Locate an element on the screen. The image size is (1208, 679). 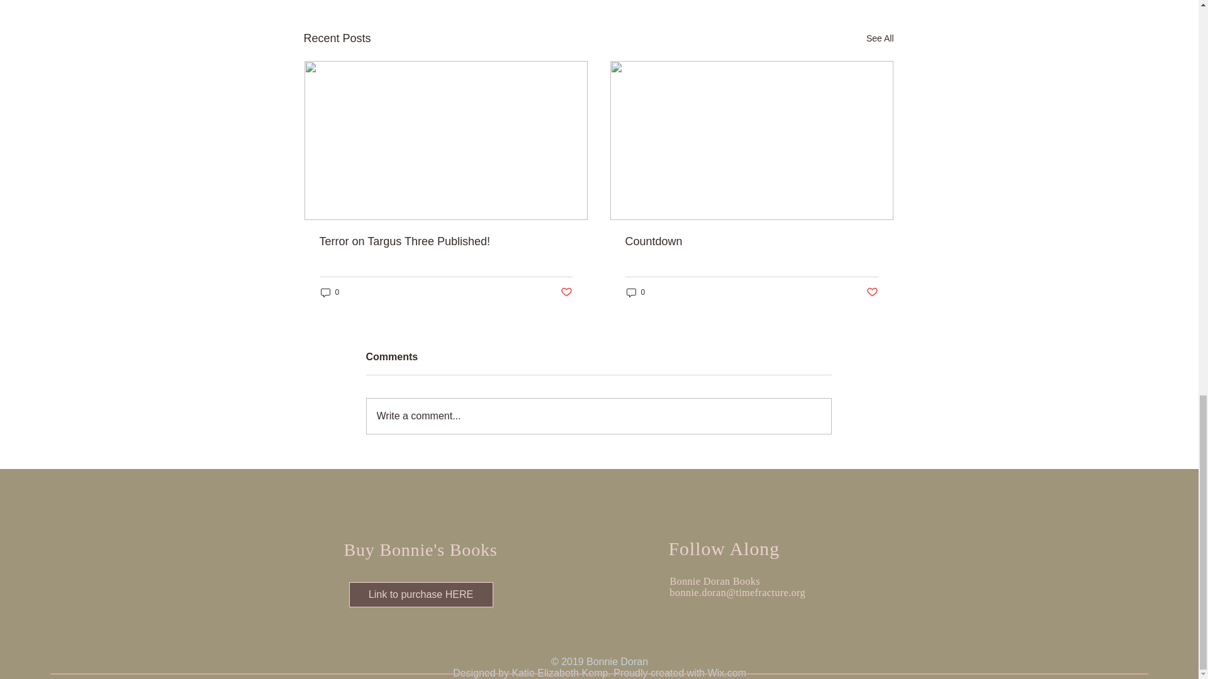
See All is located at coordinates (880, 38).